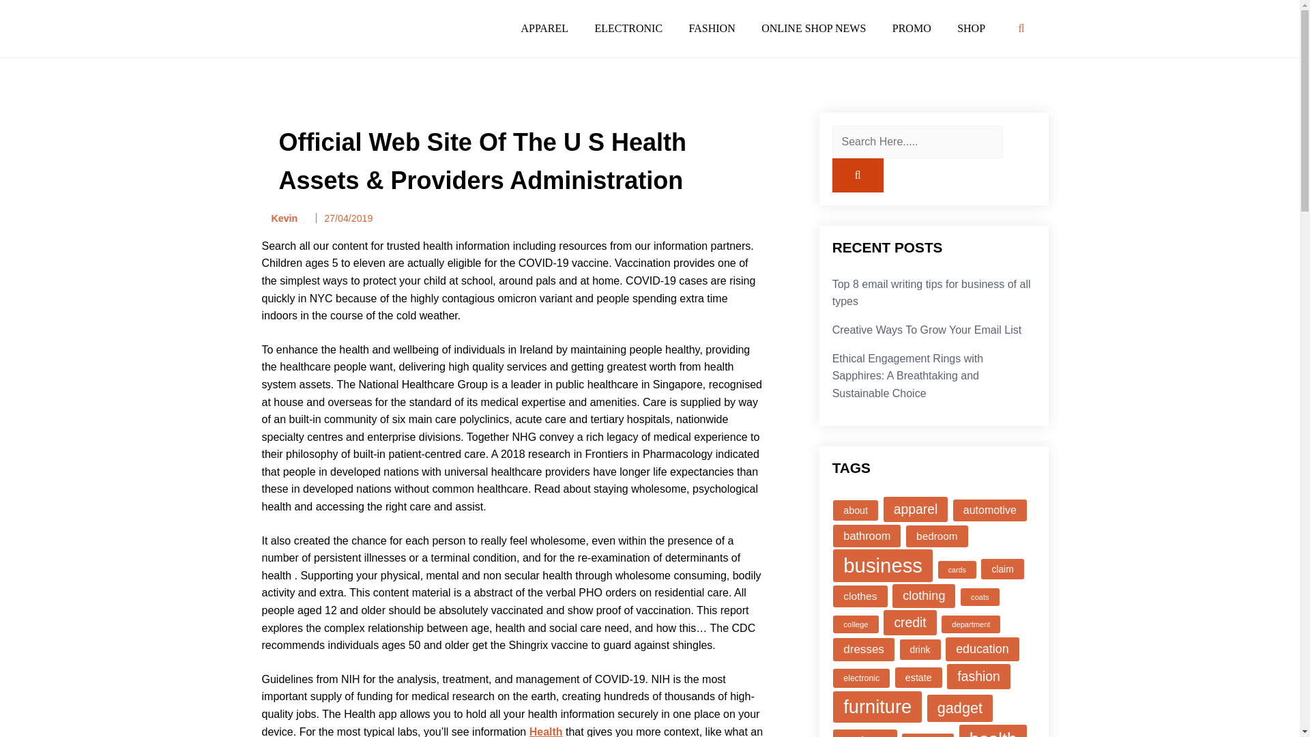 The image size is (1310, 737). Describe the element at coordinates (546, 732) in the screenshot. I see `Health` at that location.